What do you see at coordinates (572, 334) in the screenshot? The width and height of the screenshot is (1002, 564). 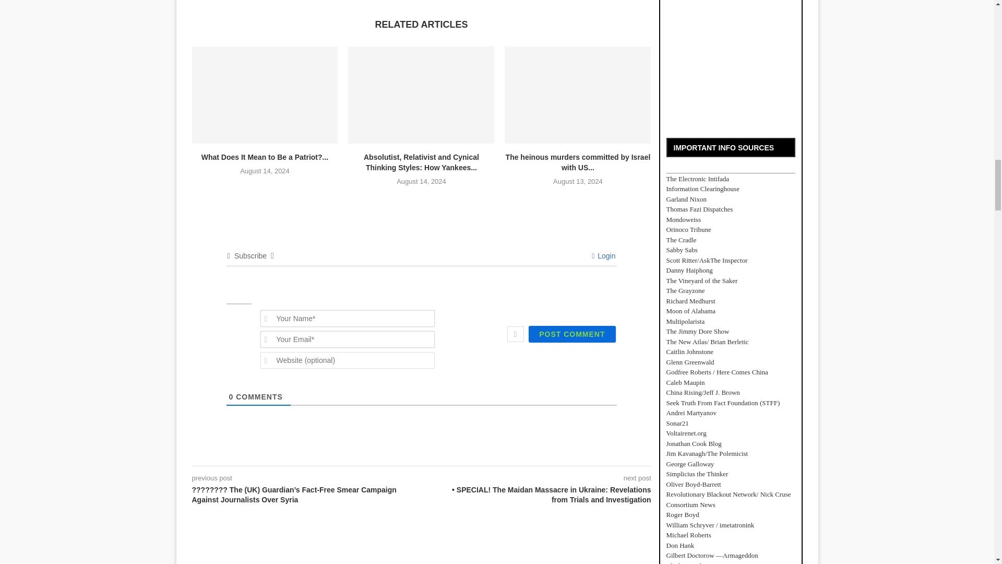 I see `Post Comment` at bounding box center [572, 334].